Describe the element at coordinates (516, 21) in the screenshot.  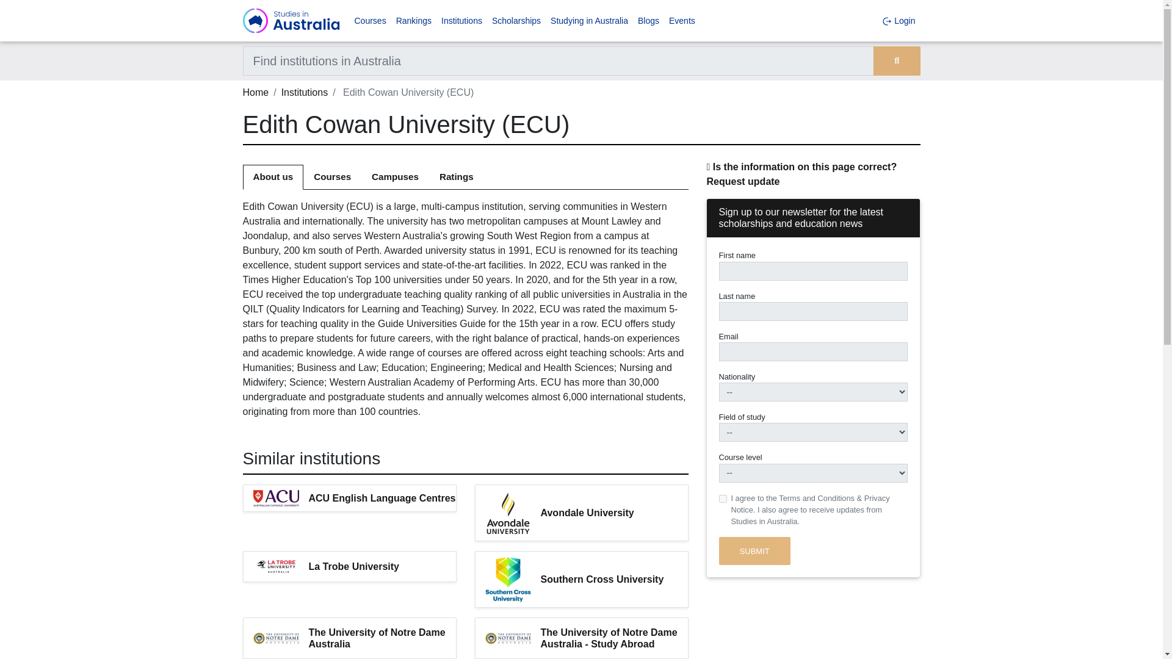
I see `Scholarships` at that location.